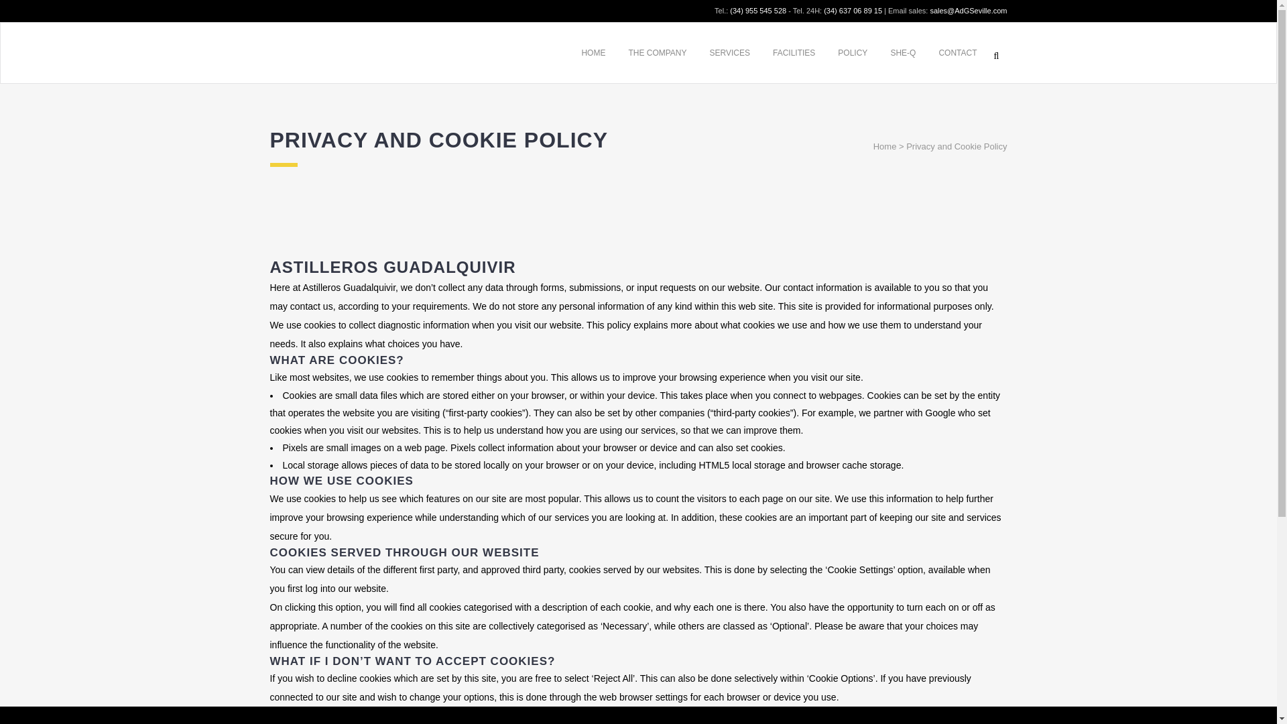  What do you see at coordinates (730, 52) in the screenshot?
I see `SERVICES` at bounding box center [730, 52].